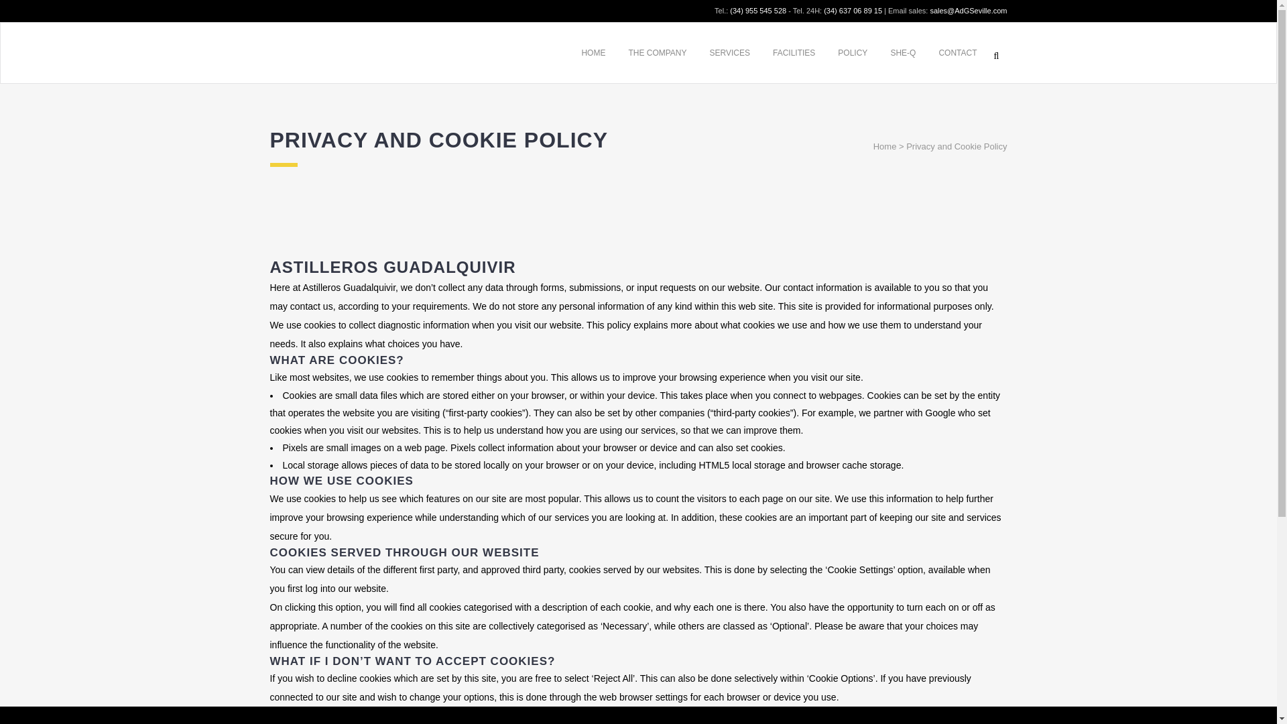  What do you see at coordinates (730, 52) in the screenshot?
I see `SERVICES` at bounding box center [730, 52].